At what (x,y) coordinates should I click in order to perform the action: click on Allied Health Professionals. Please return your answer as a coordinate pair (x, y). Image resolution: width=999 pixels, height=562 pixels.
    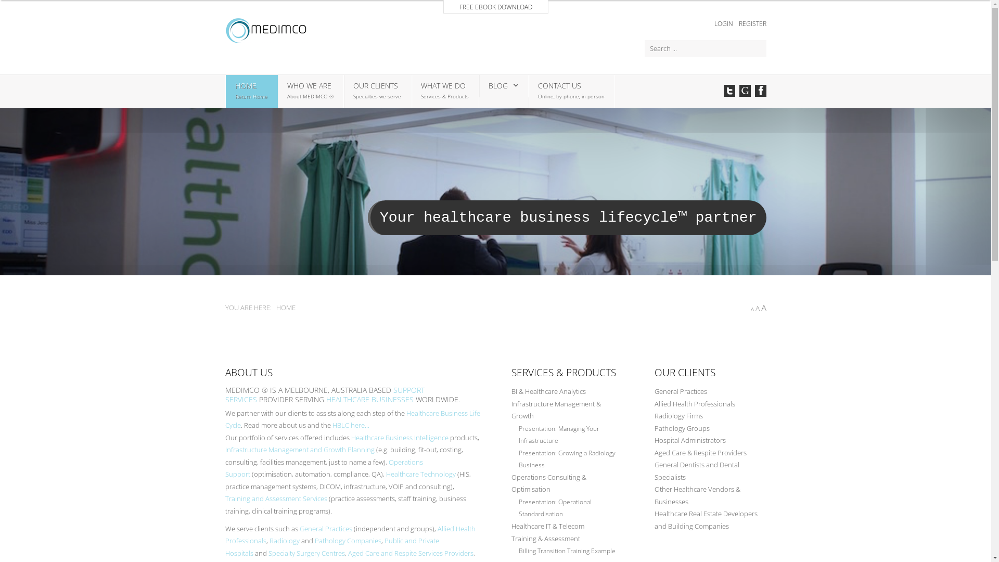
    Looking at the image, I should click on (711, 404).